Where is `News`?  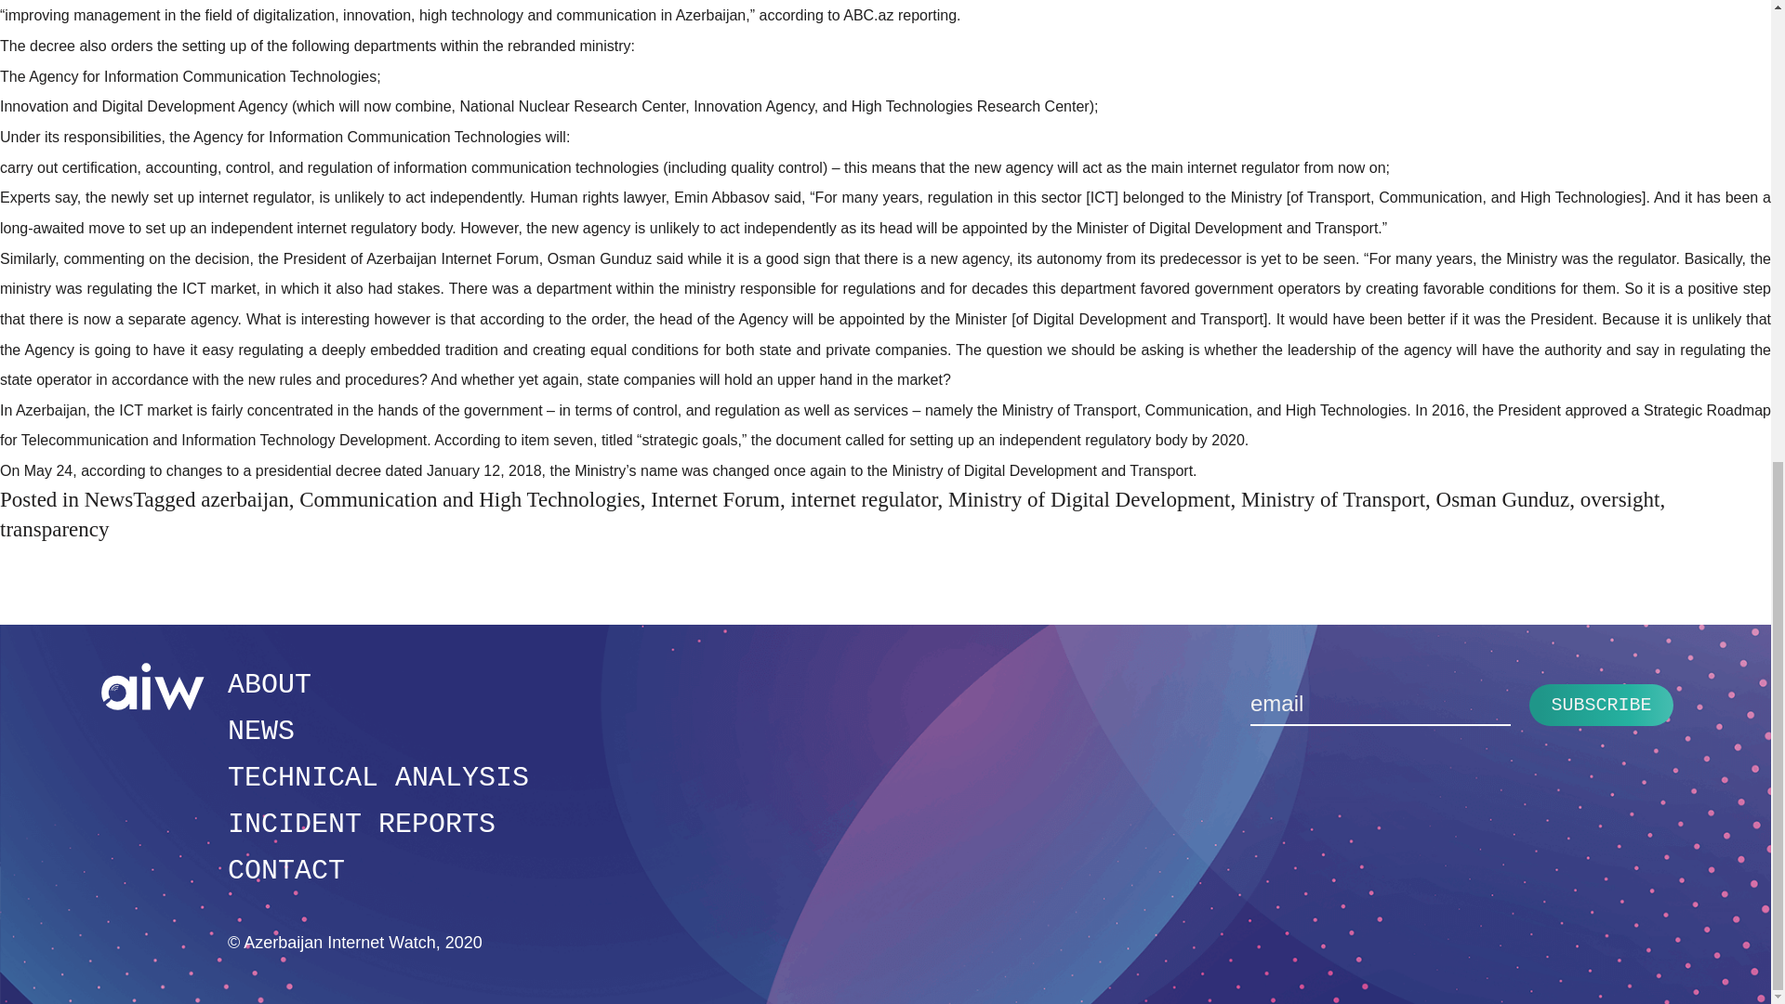 News is located at coordinates (108, 498).